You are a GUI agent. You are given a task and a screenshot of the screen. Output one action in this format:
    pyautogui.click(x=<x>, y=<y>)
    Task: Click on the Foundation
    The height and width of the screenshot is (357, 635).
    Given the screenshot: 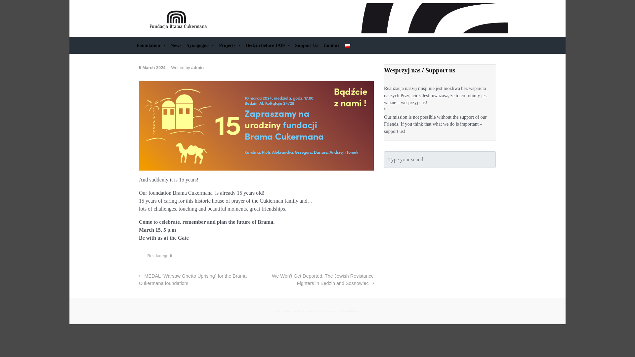 What is the action you would take?
    pyautogui.click(x=151, y=45)
    